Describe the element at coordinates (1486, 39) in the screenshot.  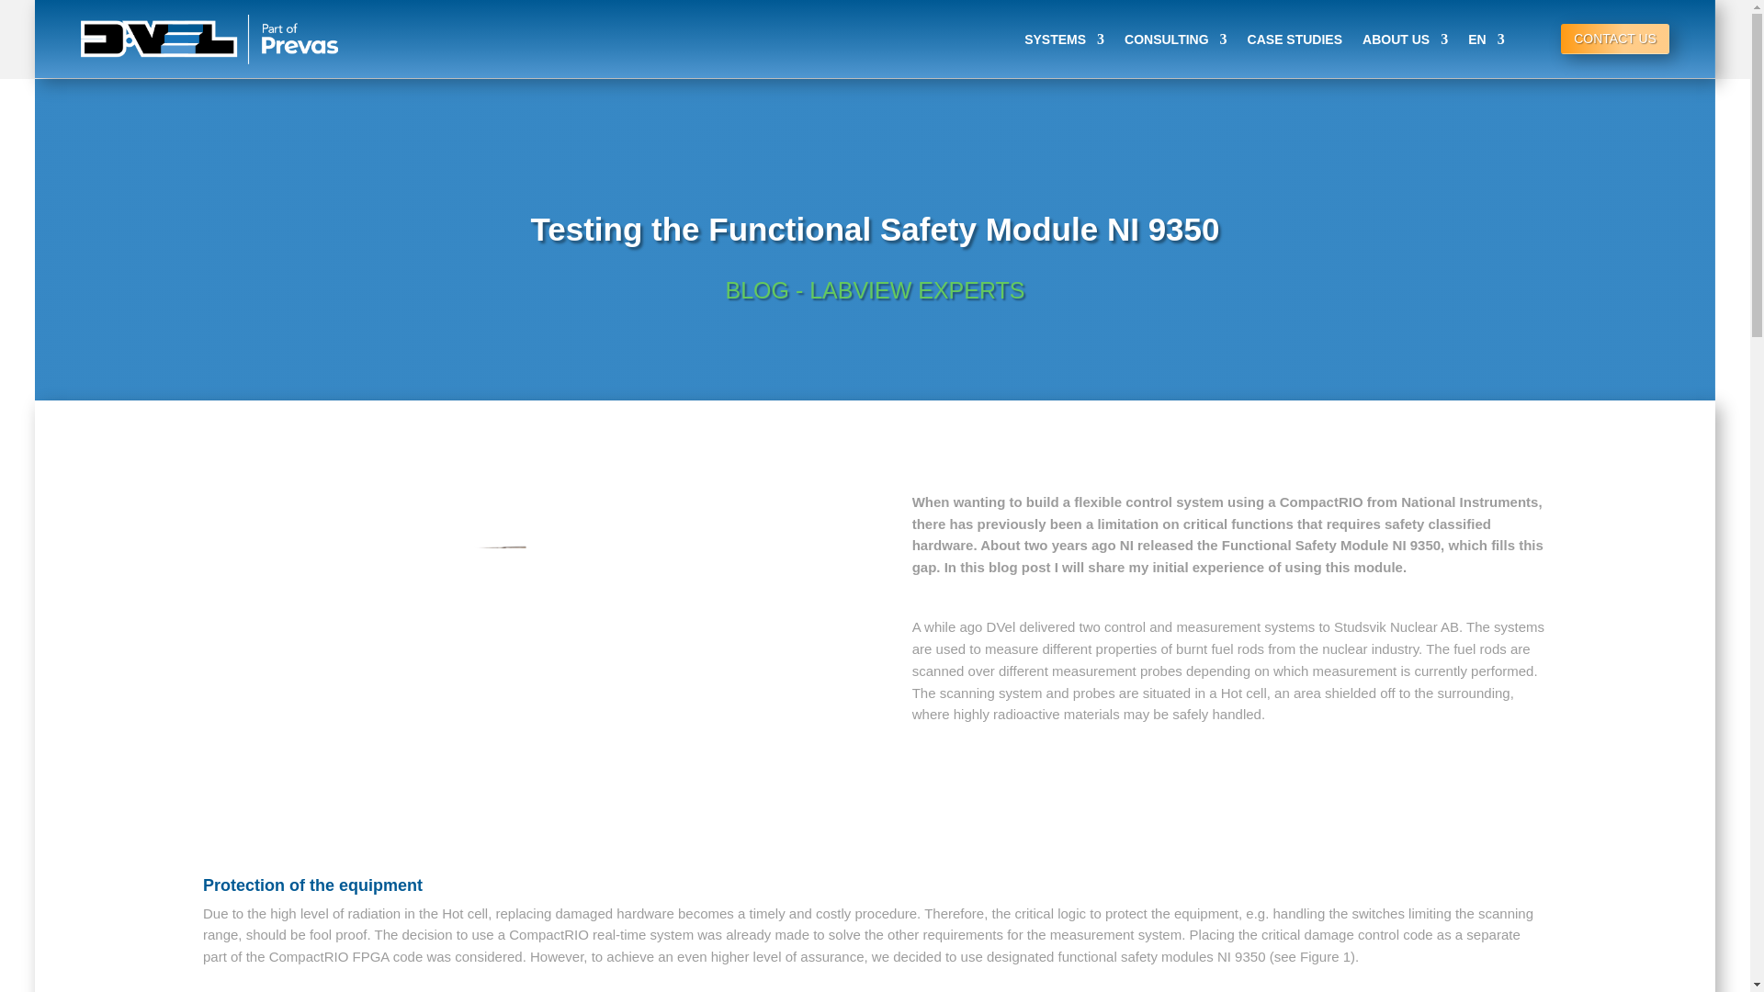
I see `EN` at that location.